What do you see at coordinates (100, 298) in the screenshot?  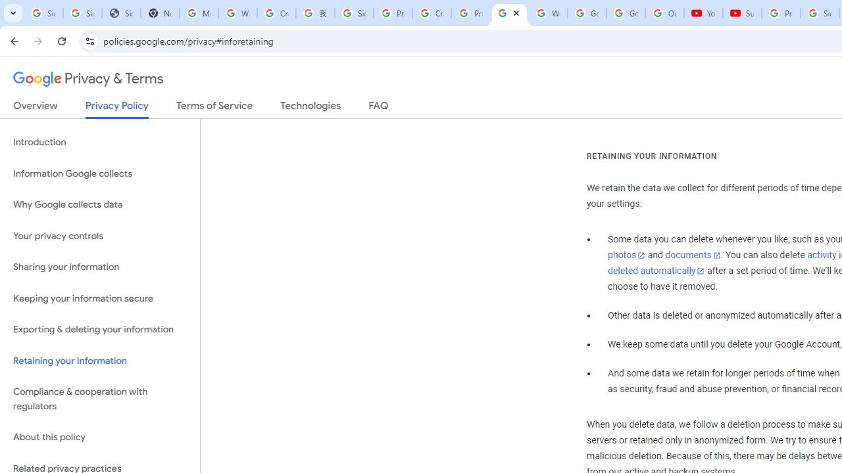 I see `Keeping your information secure` at bounding box center [100, 298].